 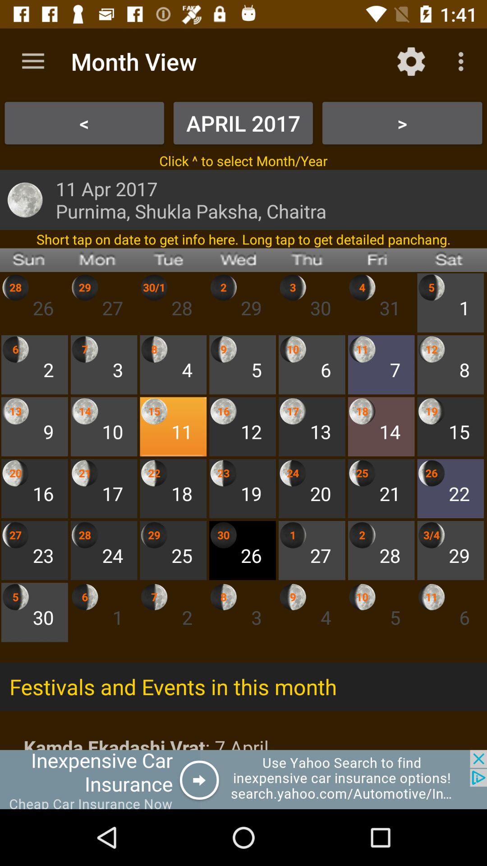 I want to click on view advertisement, so click(x=243, y=779).